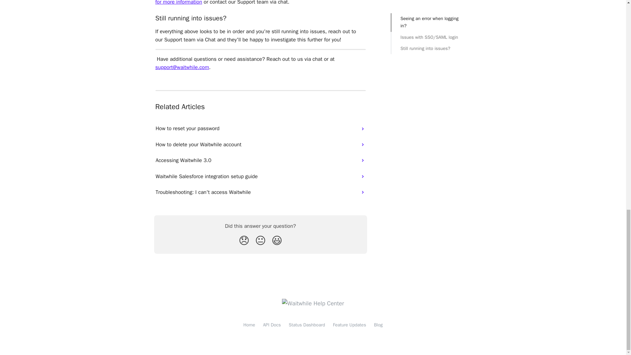 This screenshot has width=631, height=355. Describe the element at coordinates (260, 192) in the screenshot. I see `Troubleshooting: I can't access Waitwhile` at that location.